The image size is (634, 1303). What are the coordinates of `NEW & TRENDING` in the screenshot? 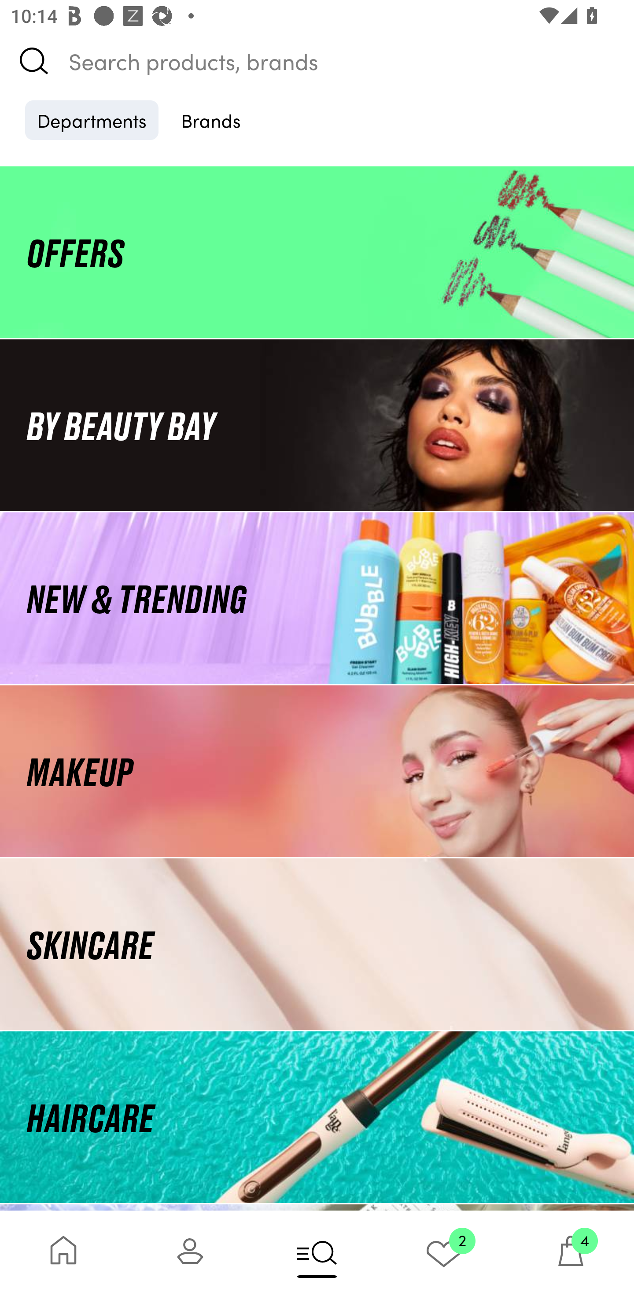 It's located at (317, 598).